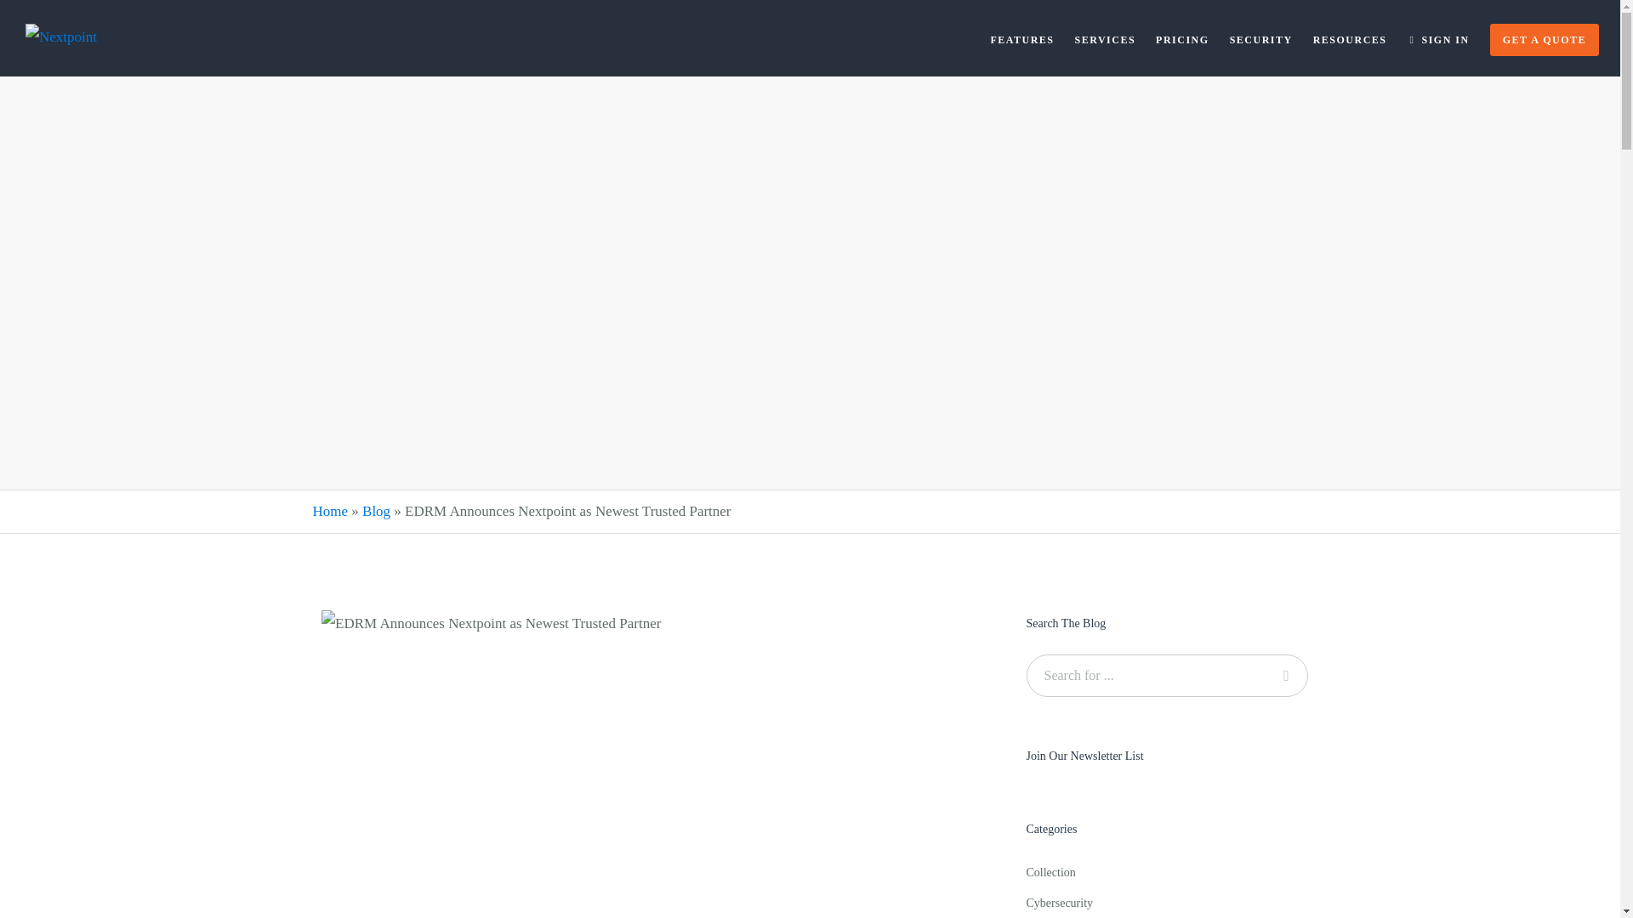 The width and height of the screenshot is (1633, 918). Describe the element at coordinates (1172, 37) in the screenshot. I see `PRICING` at that location.